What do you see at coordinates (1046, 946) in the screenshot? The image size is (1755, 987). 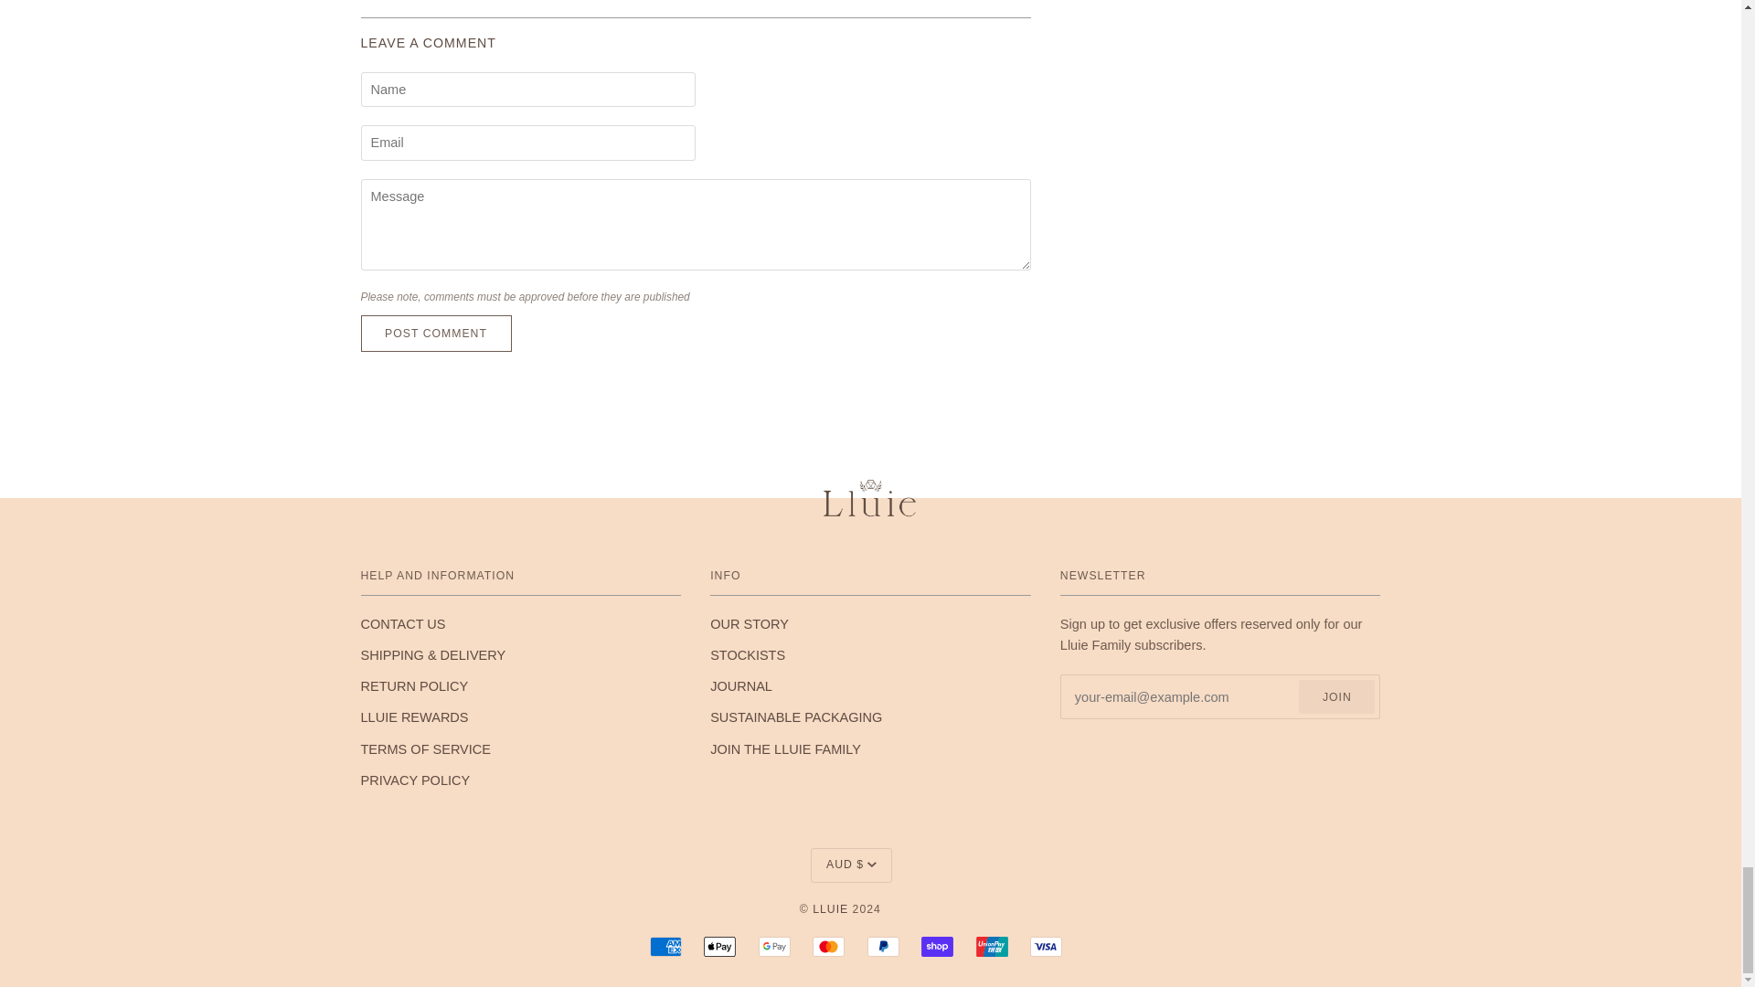 I see `VISA` at bounding box center [1046, 946].